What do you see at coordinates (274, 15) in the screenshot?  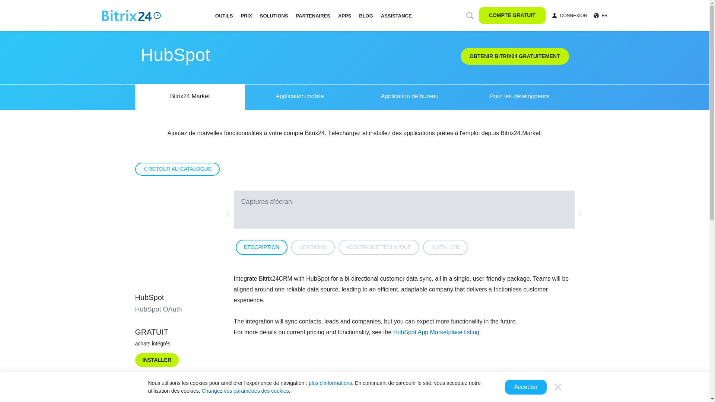 I see `SOLUTIONS` at bounding box center [274, 15].